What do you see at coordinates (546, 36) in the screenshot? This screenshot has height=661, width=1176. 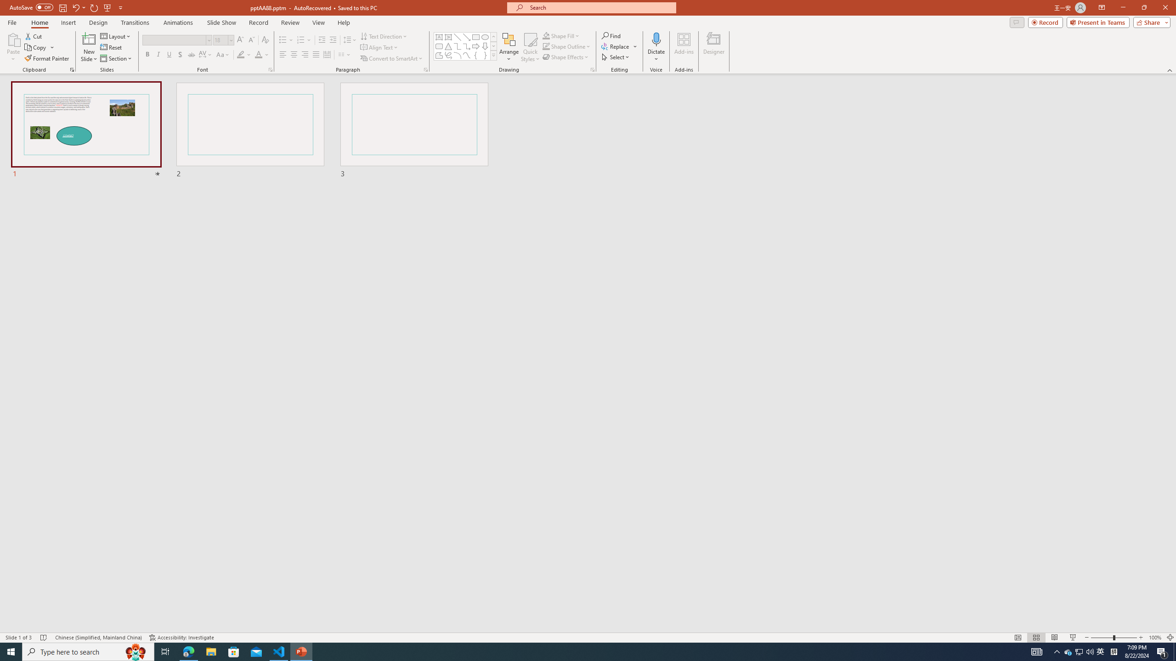 I see `Shape Fill Aqua, Accent 2` at bounding box center [546, 36].